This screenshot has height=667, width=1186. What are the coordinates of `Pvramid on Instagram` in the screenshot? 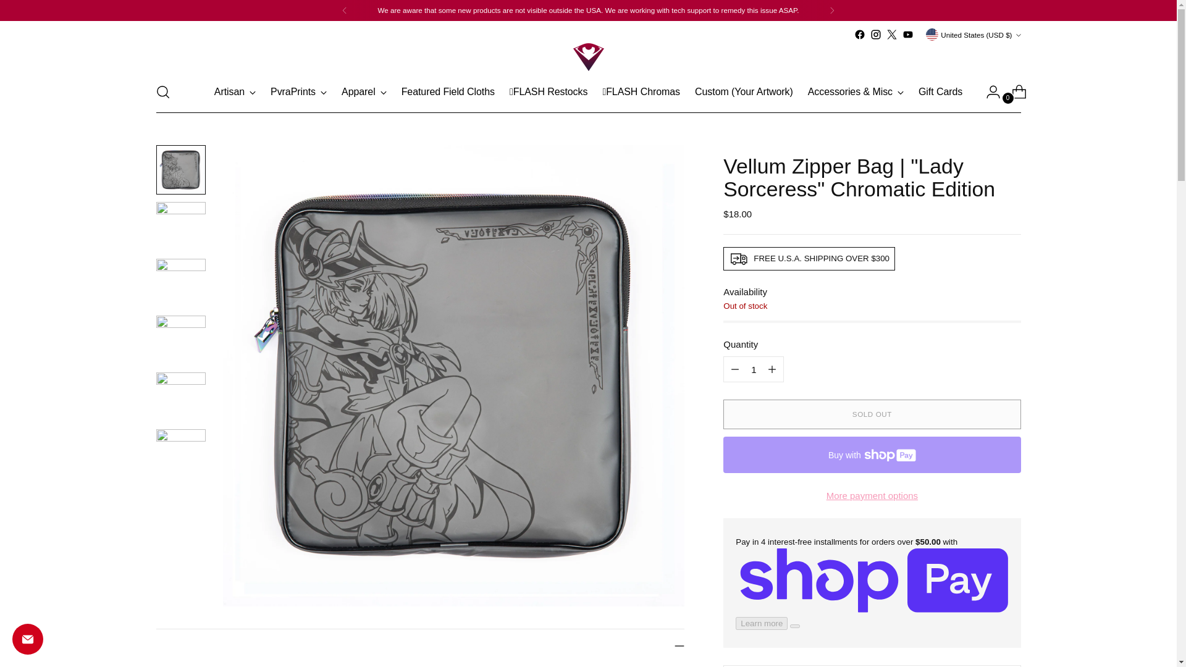 It's located at (876, 35).